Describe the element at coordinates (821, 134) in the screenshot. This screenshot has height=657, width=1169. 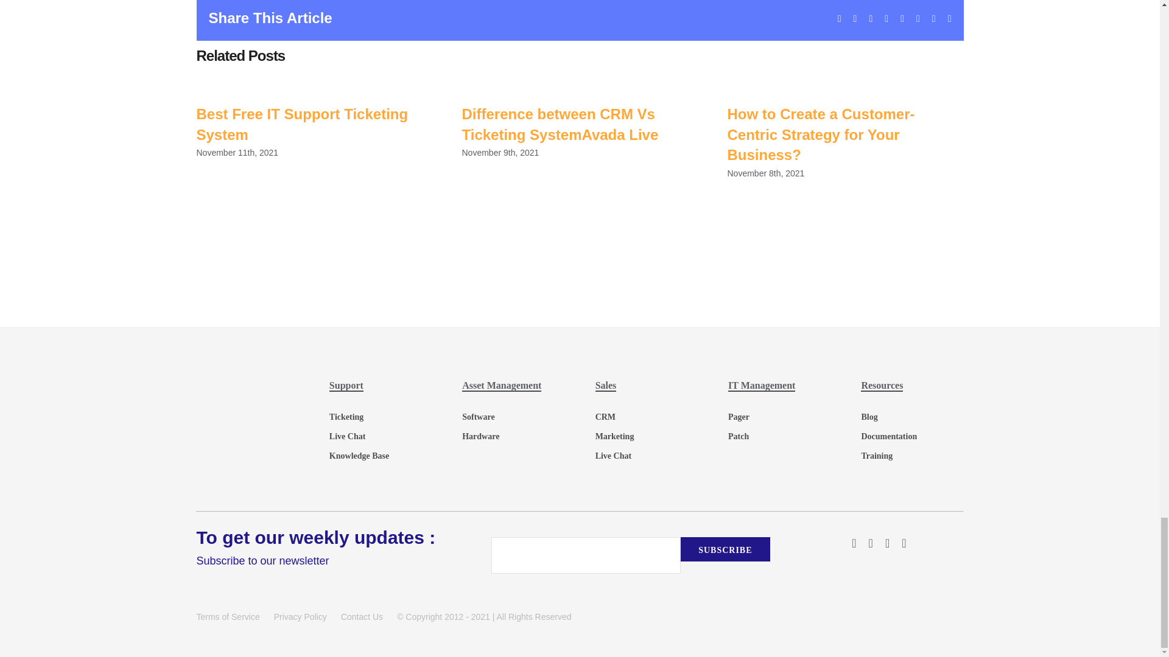
I see `How to Create a Customer-Centric Strategy for Your Business?` at that location.